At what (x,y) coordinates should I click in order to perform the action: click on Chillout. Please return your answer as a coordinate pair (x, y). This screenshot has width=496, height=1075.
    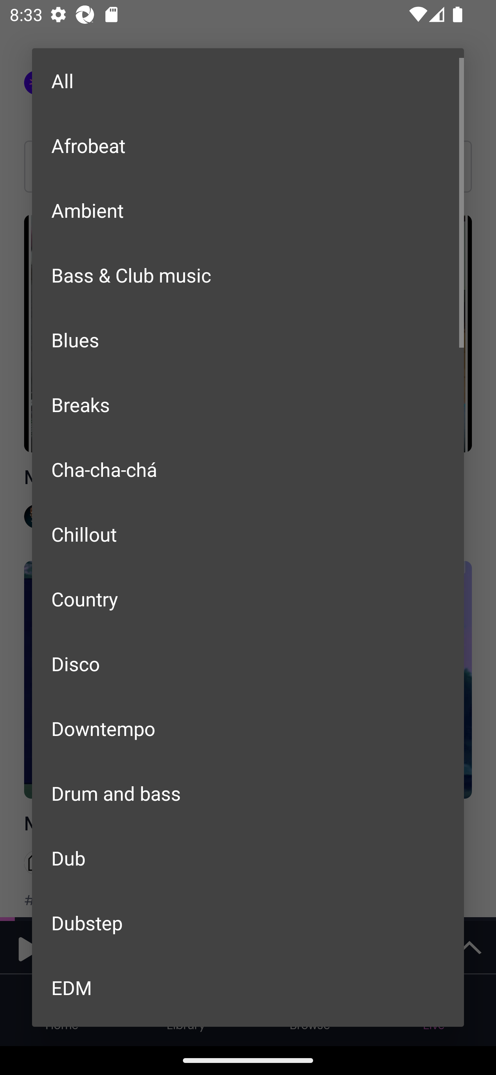
    Looking at the image, I should click on (248, 534).